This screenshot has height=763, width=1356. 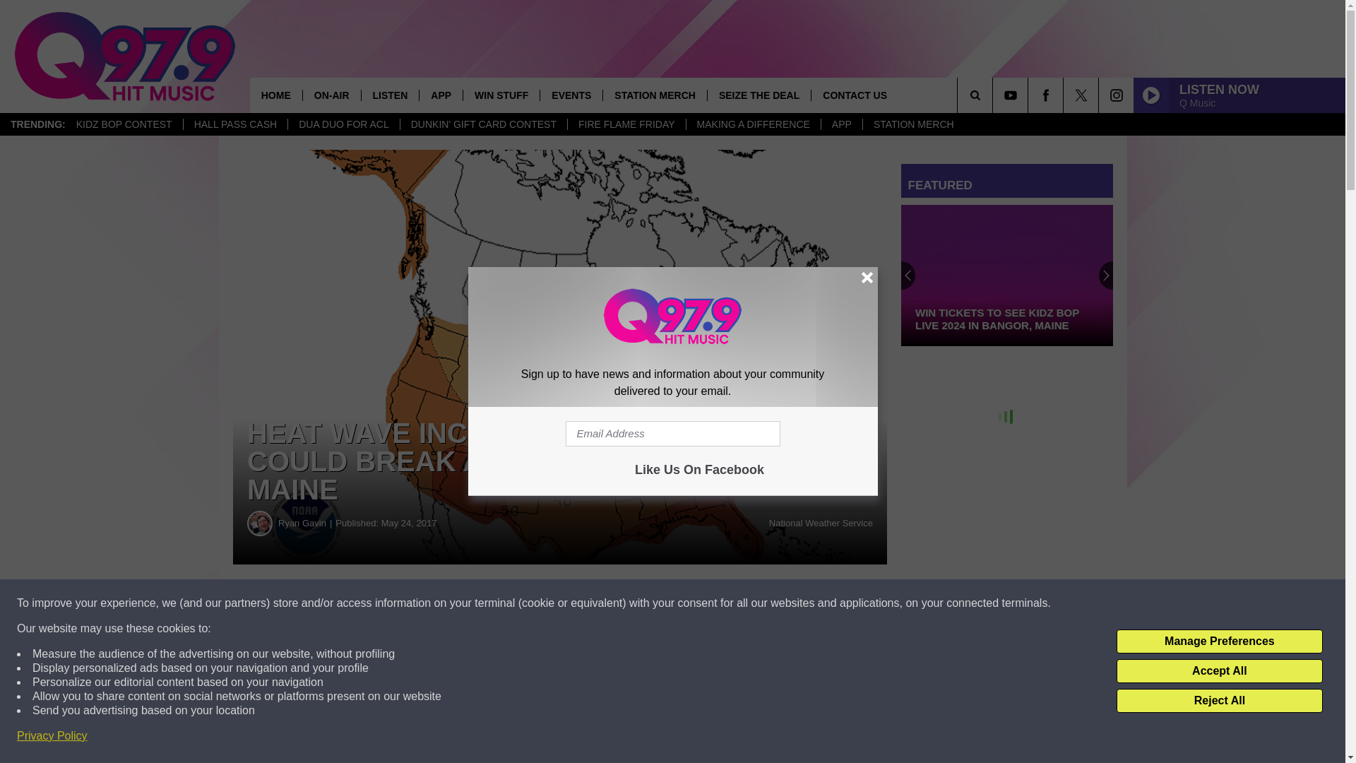 I want to click on WIN STUFF, so click(x=501, y=95).